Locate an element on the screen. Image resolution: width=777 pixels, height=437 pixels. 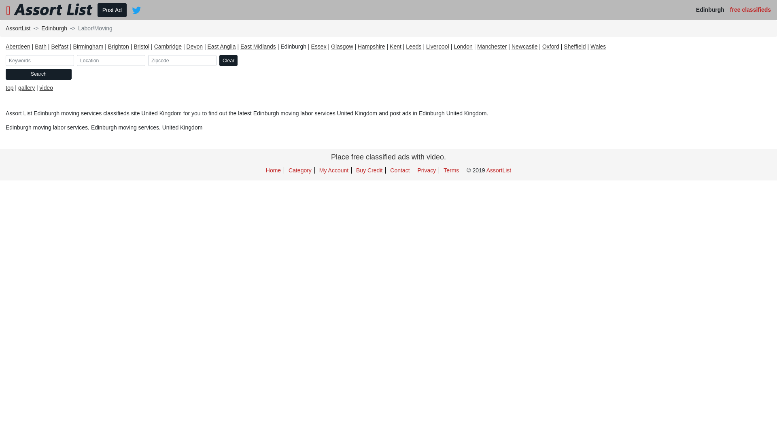
Buy Credit is located at coordinates (369, 170).